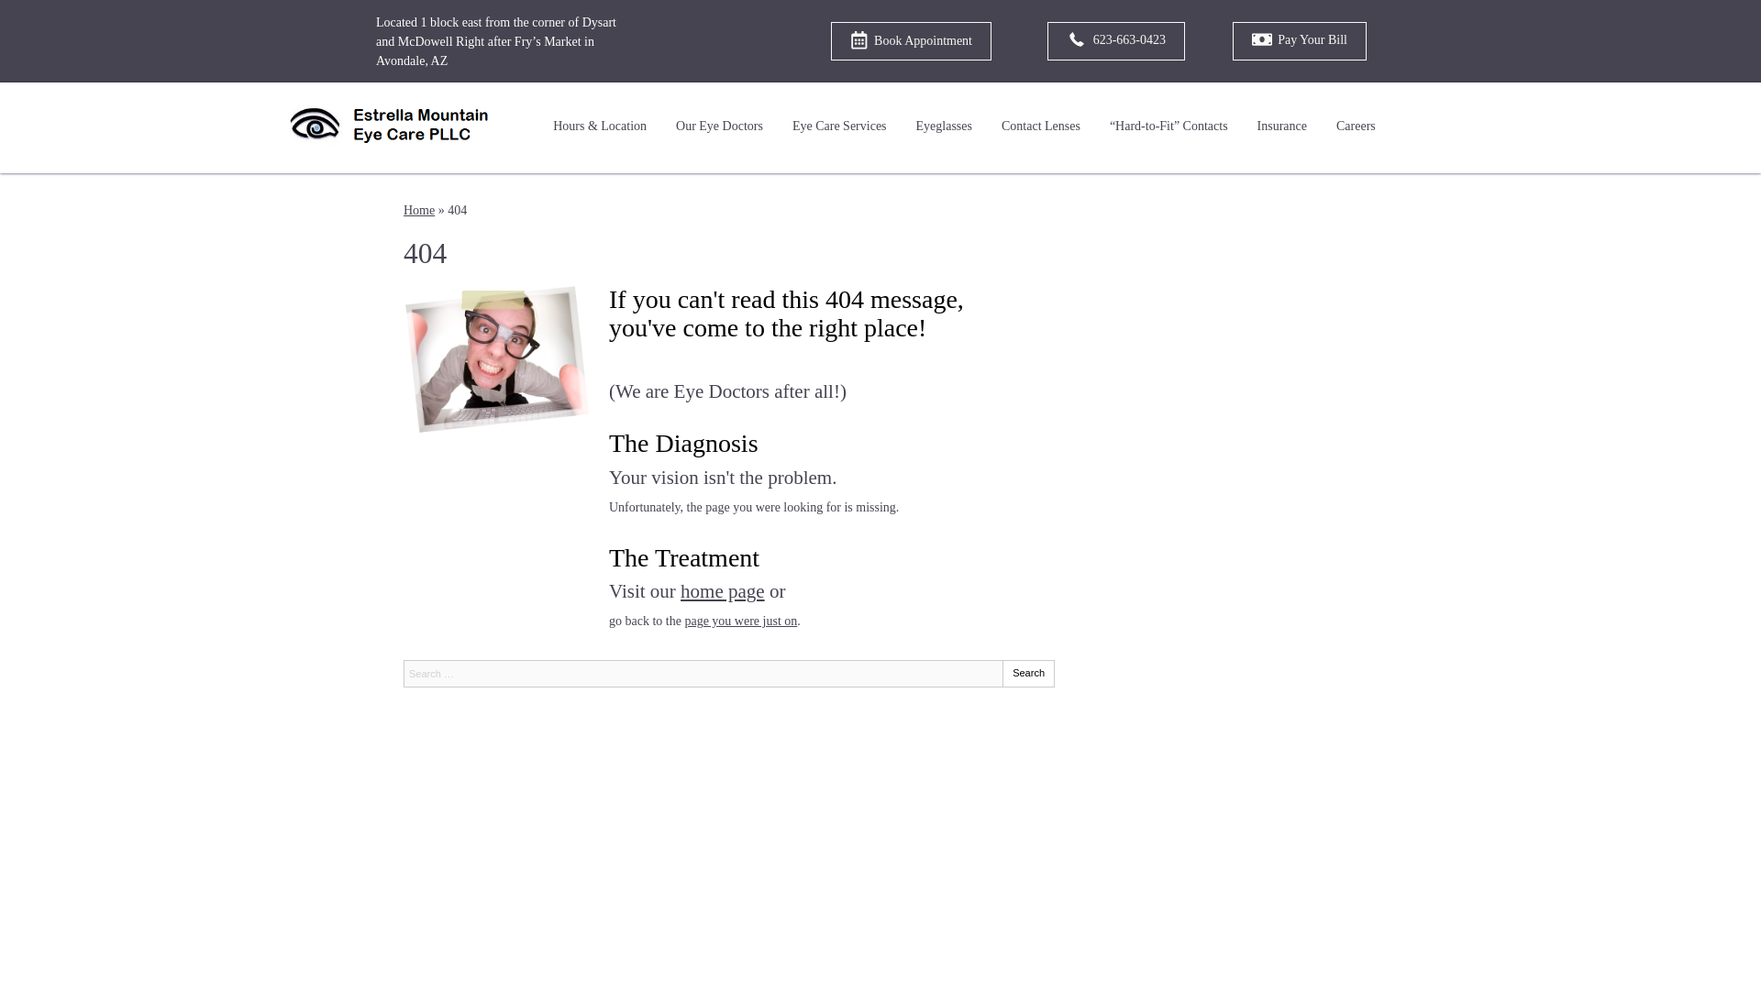 Image resolution: width=1761 pixels, height=990 pixels. What do you see at coordinates (911, 40) in the screenshot?
I see `Book Appointment` at bounding box center [911, 40].